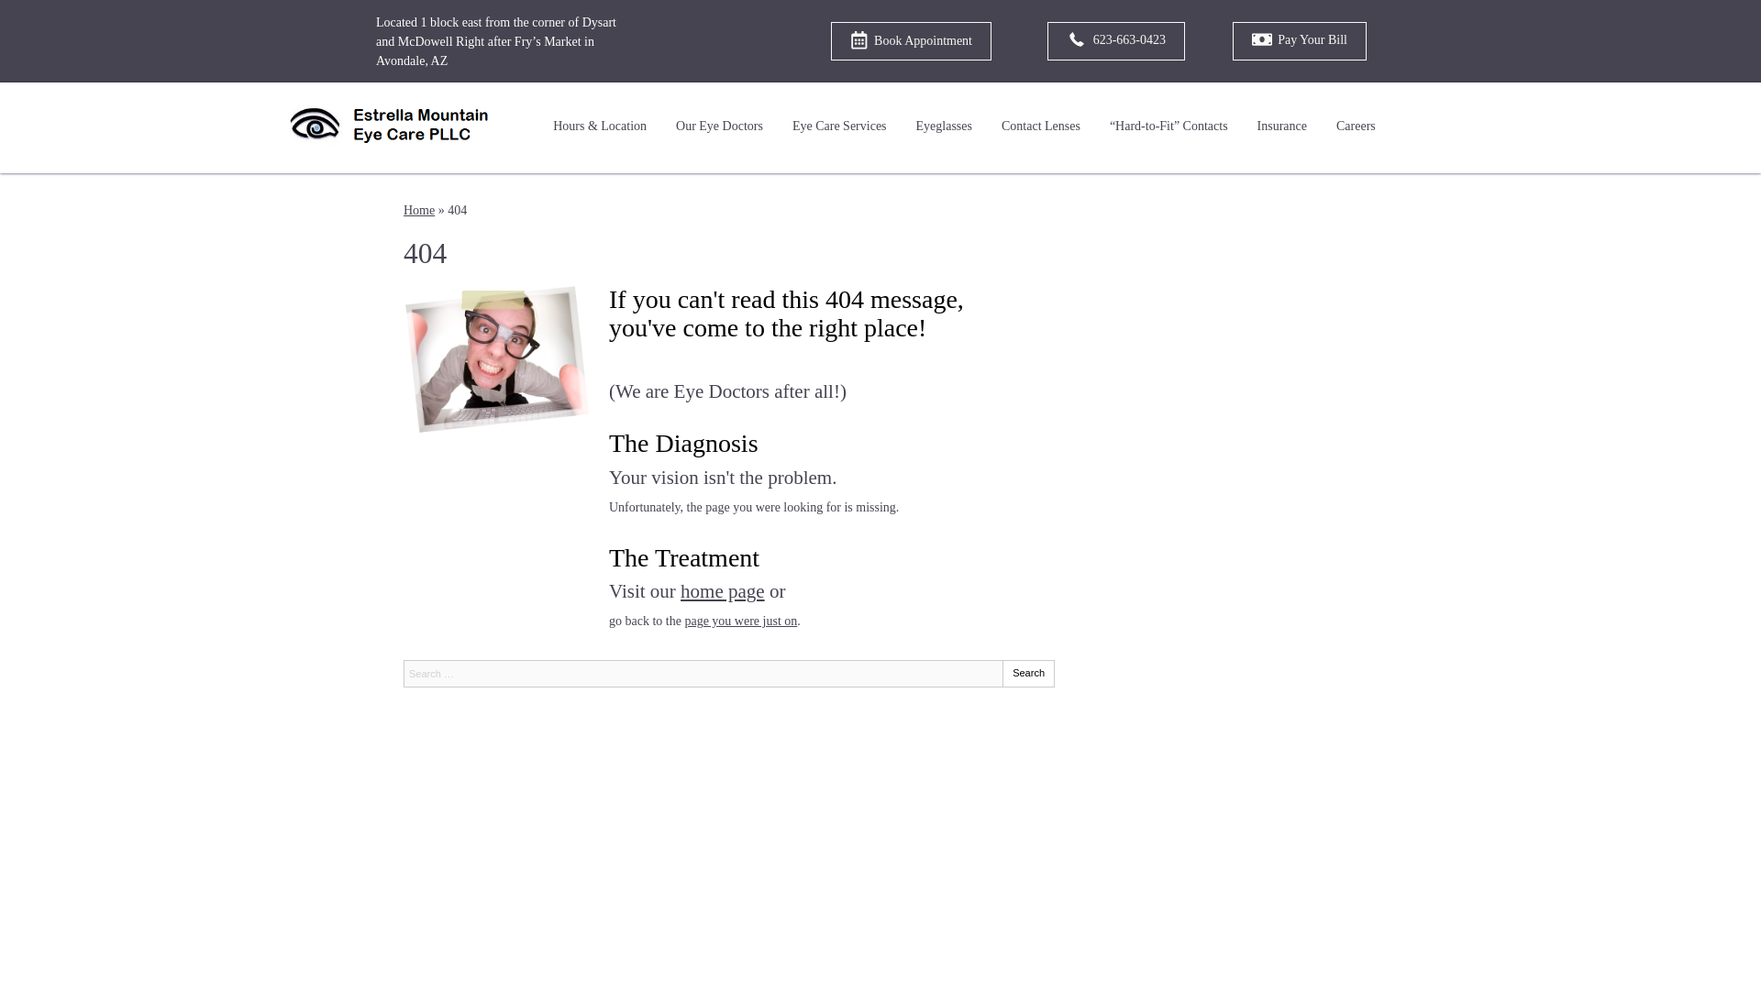 Image resolution: width=1761 pixels, height=990 pixels. What do you see at coordinates (911, 40) in the screenshot?
I see `Book Appointment` at bounding box center [911, 40].